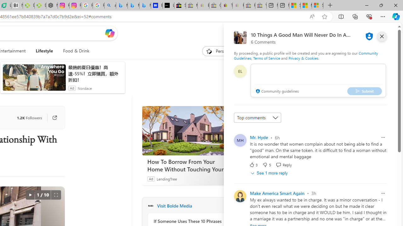 Image resolution: width=403 pixels, height=226 pixels. Describe the element at coordinates (270, 173) in the screenshot. I see `See 1 more reply` at that location.